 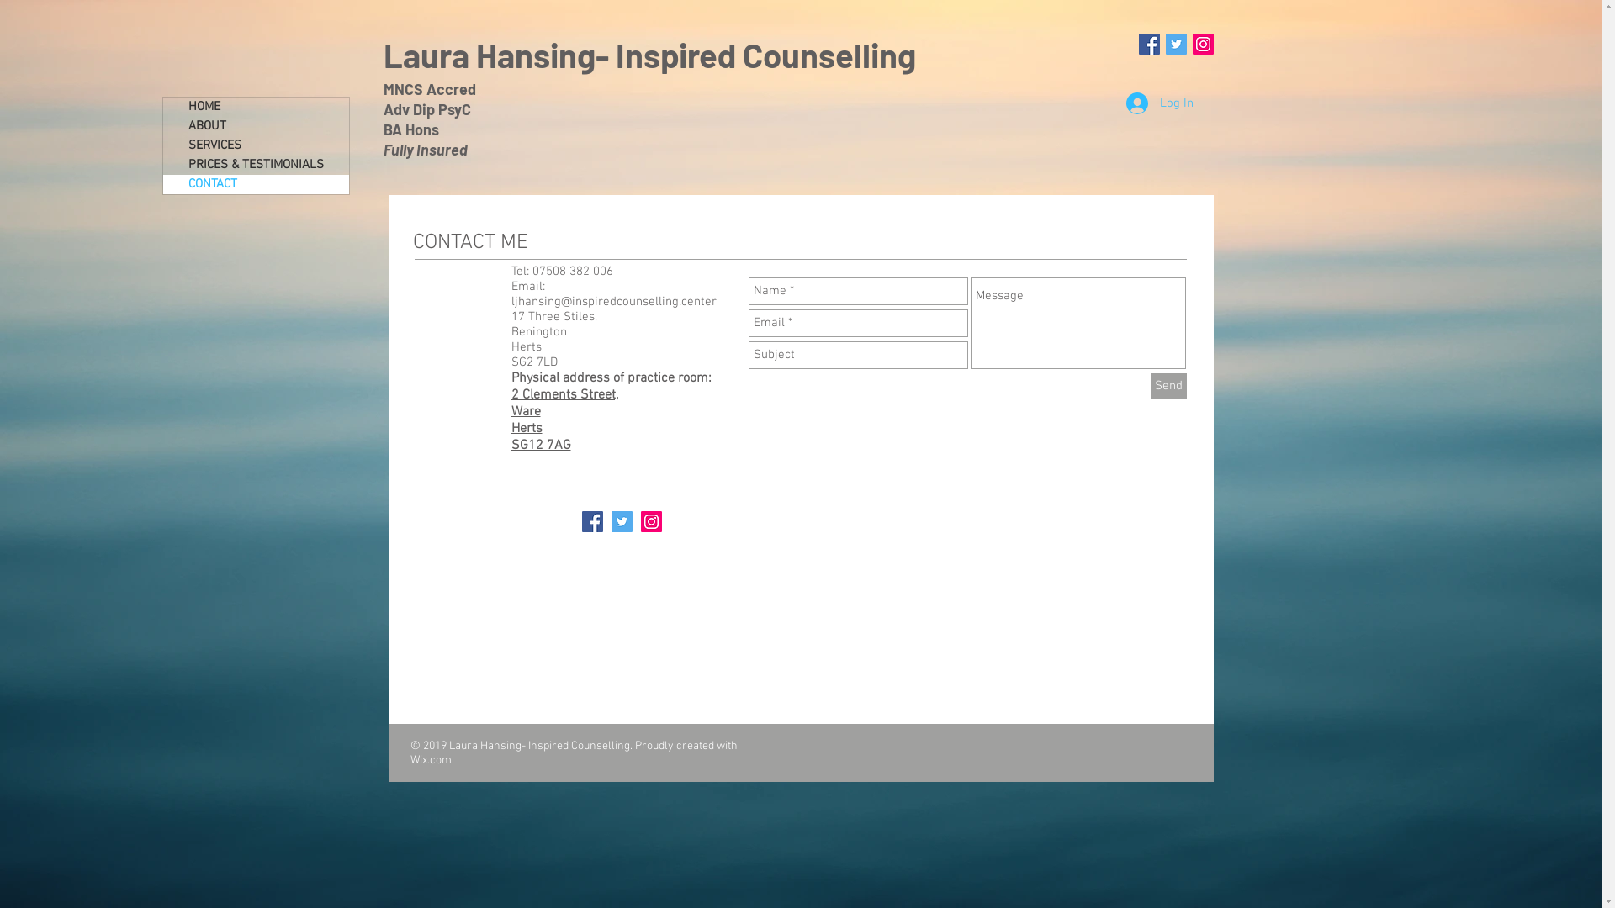 What do you see at coordinates (614, 302) in the screenshot?
I see `ljhansing@inspiredcounselling.center` at bounding box center [614, 302].